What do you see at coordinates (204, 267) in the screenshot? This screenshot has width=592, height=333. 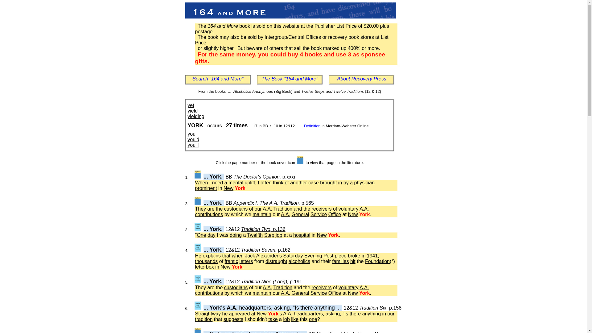 I see `letterbox` at bounding box center [204, 267].